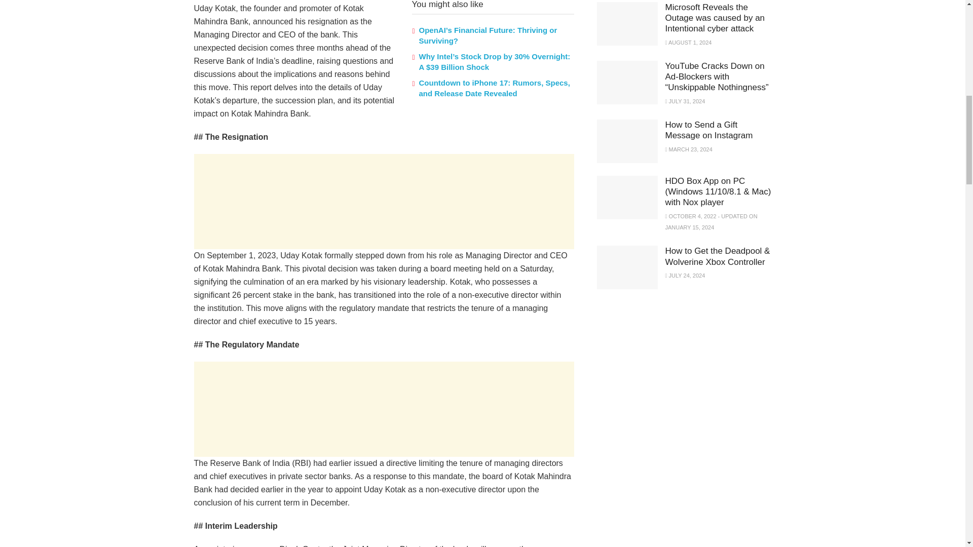 The width and height of the screenshot is (973, 547). Describe the element at coordinates (384, 409) in the screenshot. I see `Advertisement` at that location.